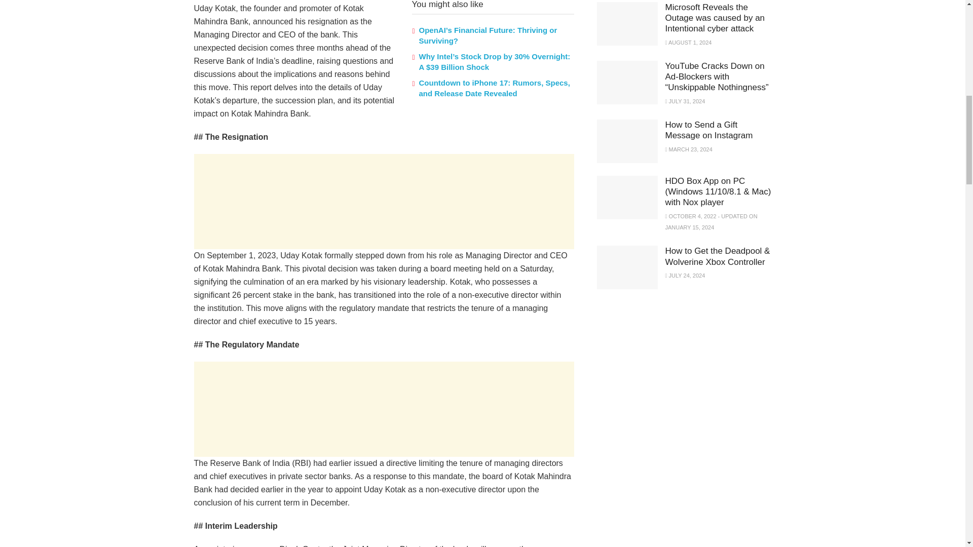 The width and height of the screenshot is (973, 547). Describe the element at coordinates (384, 409) in the screenshot. I see `Advertisement` at that location.